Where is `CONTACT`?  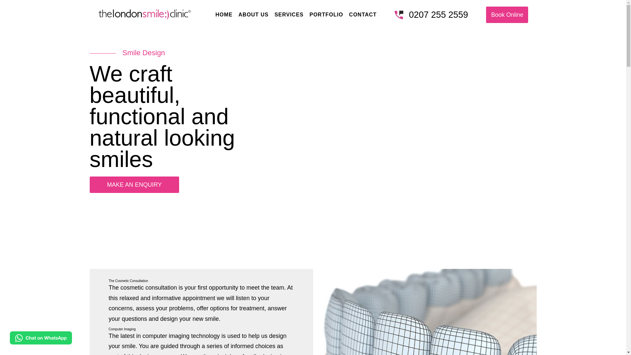 CONTACT is located at coordinates (363, 14).